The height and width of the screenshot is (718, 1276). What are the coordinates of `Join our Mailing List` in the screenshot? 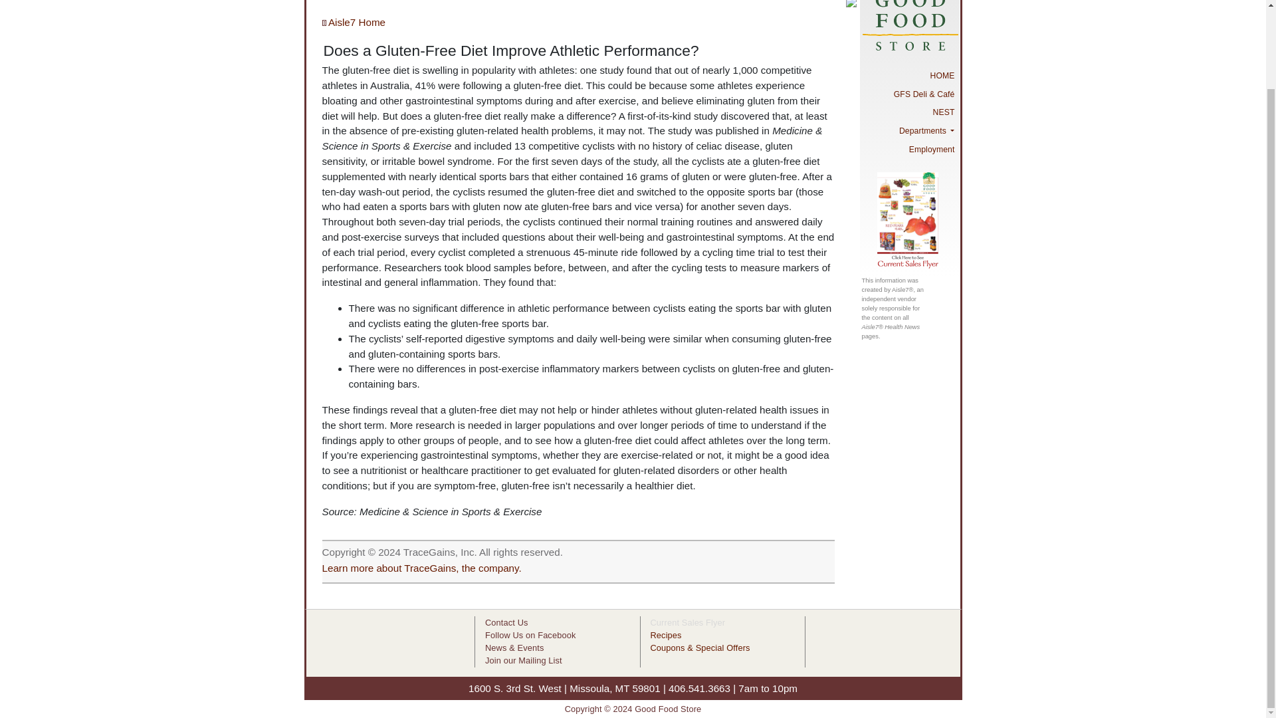 It's located at (524, 661).